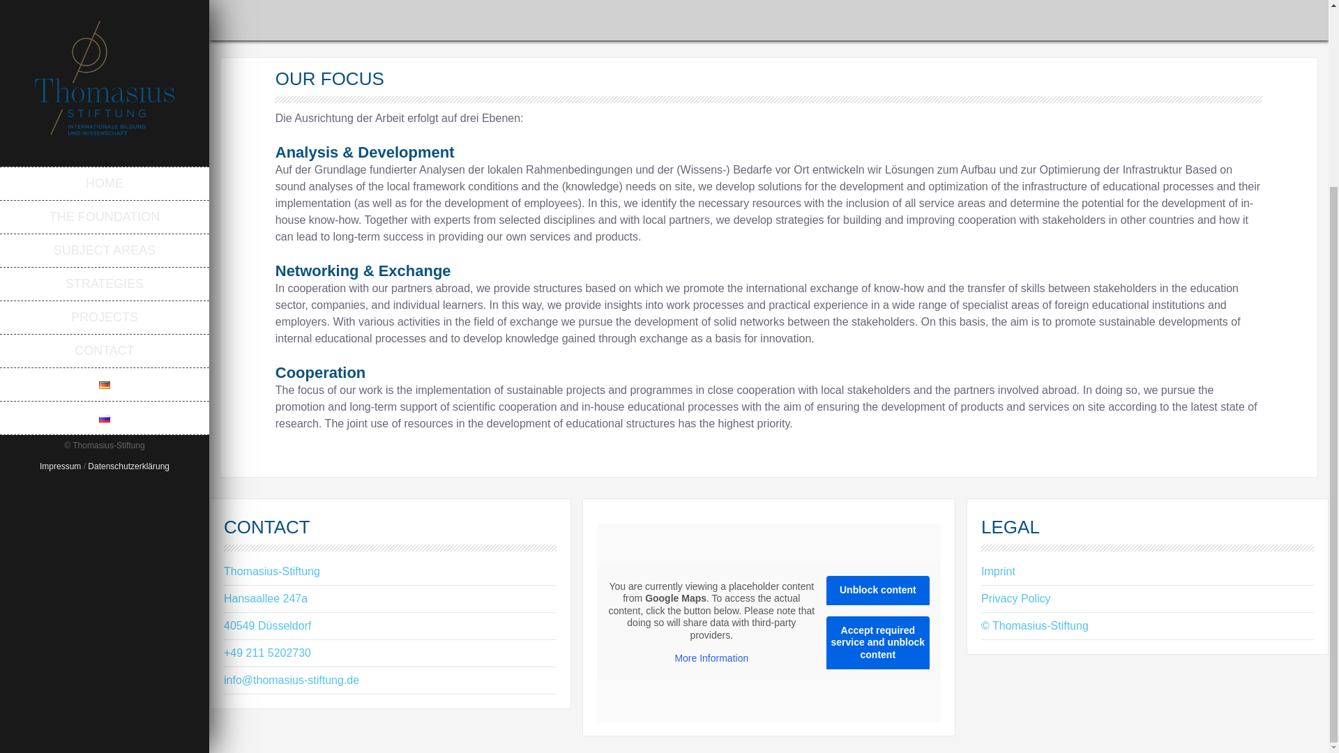  I want to click on Impressum, so click(60, 227).